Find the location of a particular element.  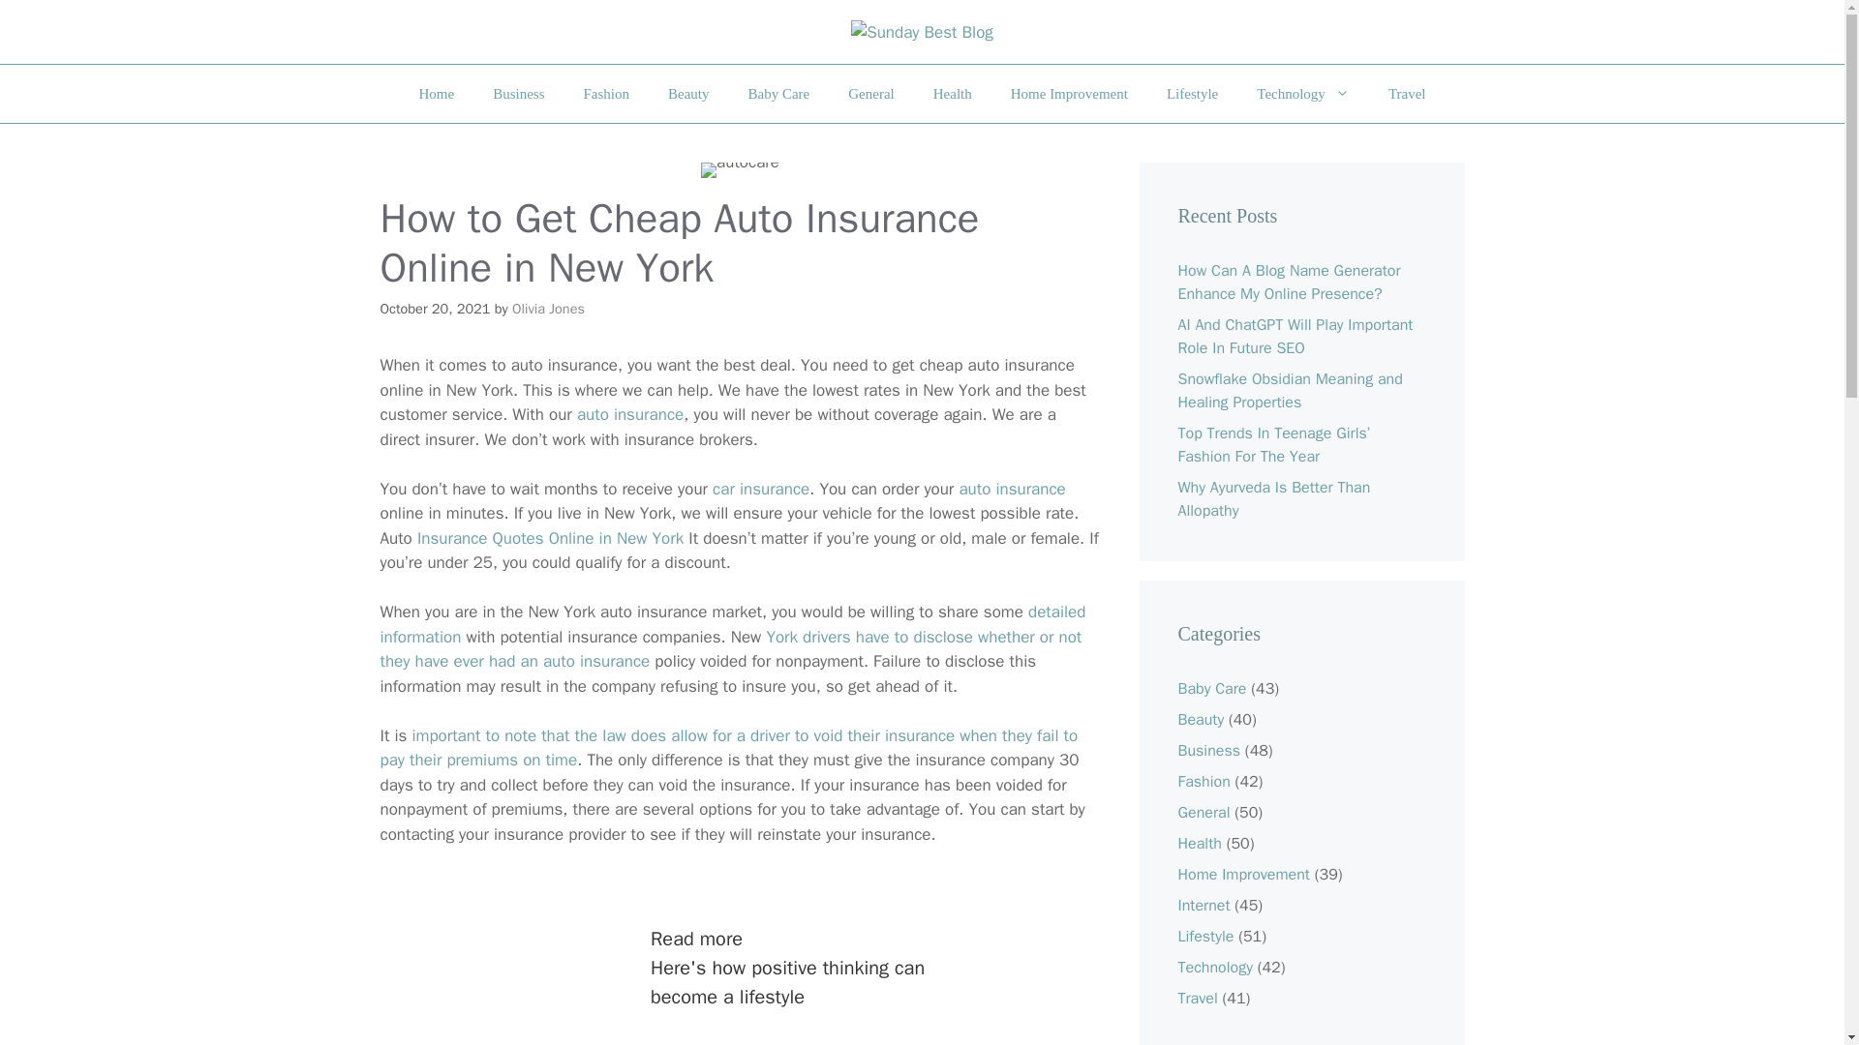

Business is located at coordinates (518, 93).